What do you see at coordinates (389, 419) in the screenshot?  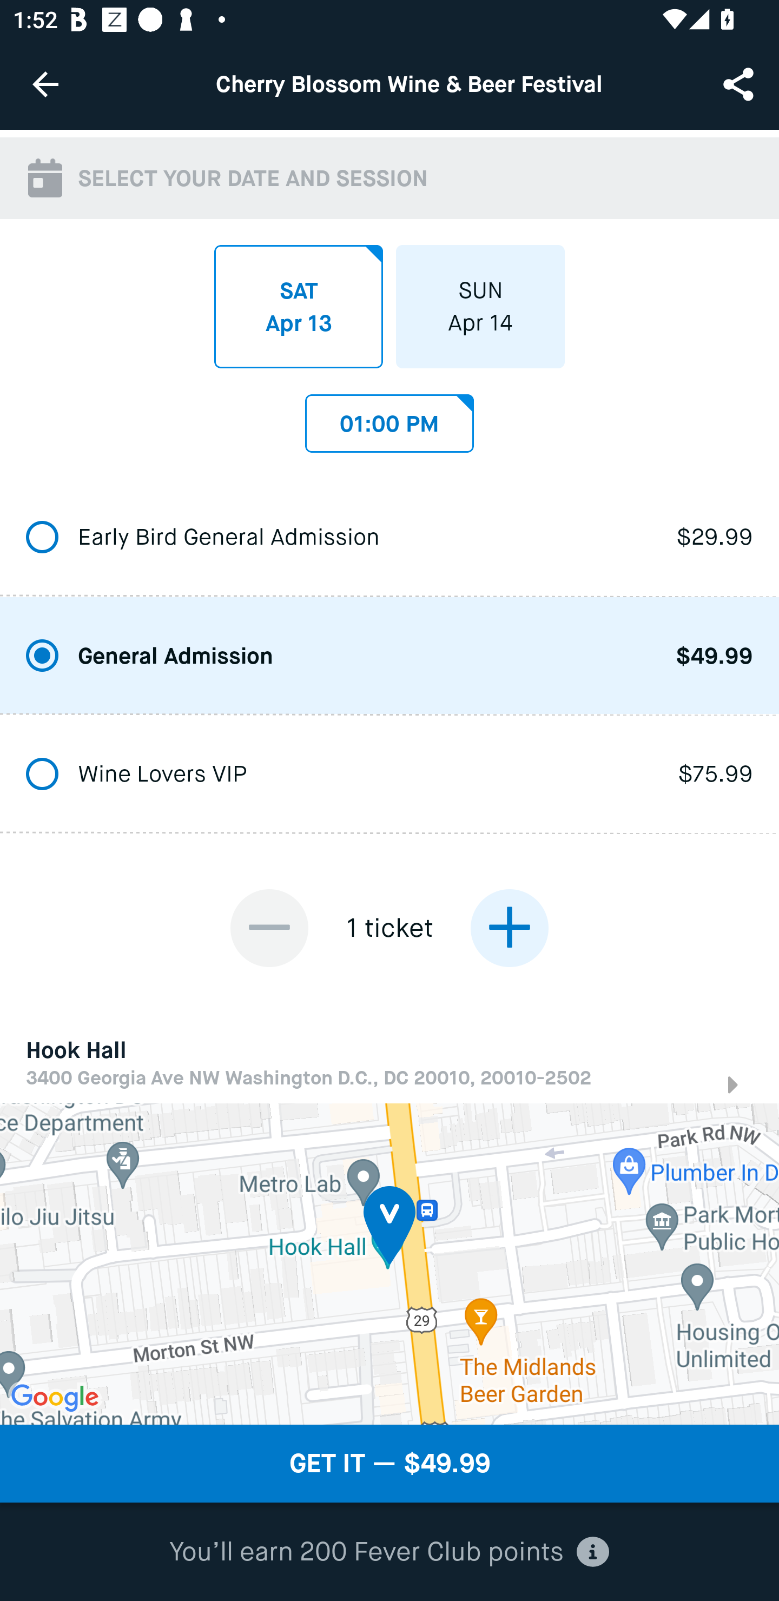 I see `01:00 PM` at bounding box center [389, 419].